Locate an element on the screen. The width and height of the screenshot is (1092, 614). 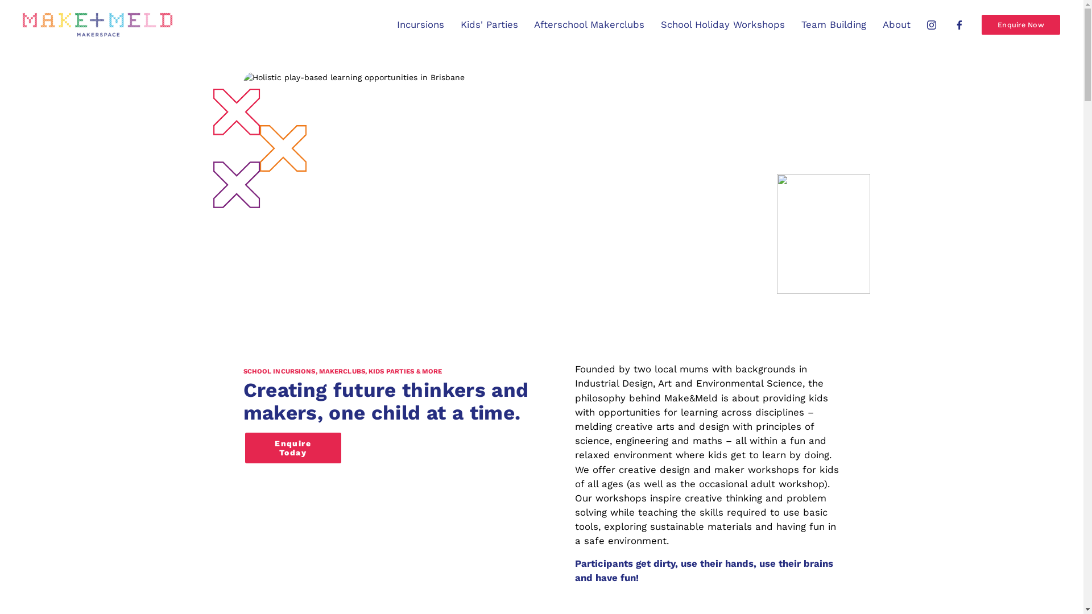
Kids' Parties is located at coordinates (489, 25).